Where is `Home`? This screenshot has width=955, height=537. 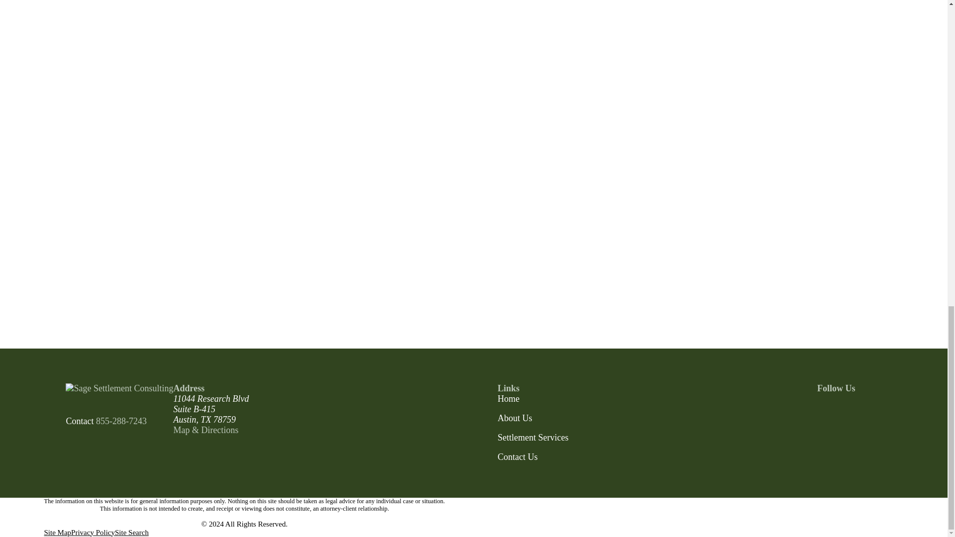
Home is located at coordinates (119, 388).